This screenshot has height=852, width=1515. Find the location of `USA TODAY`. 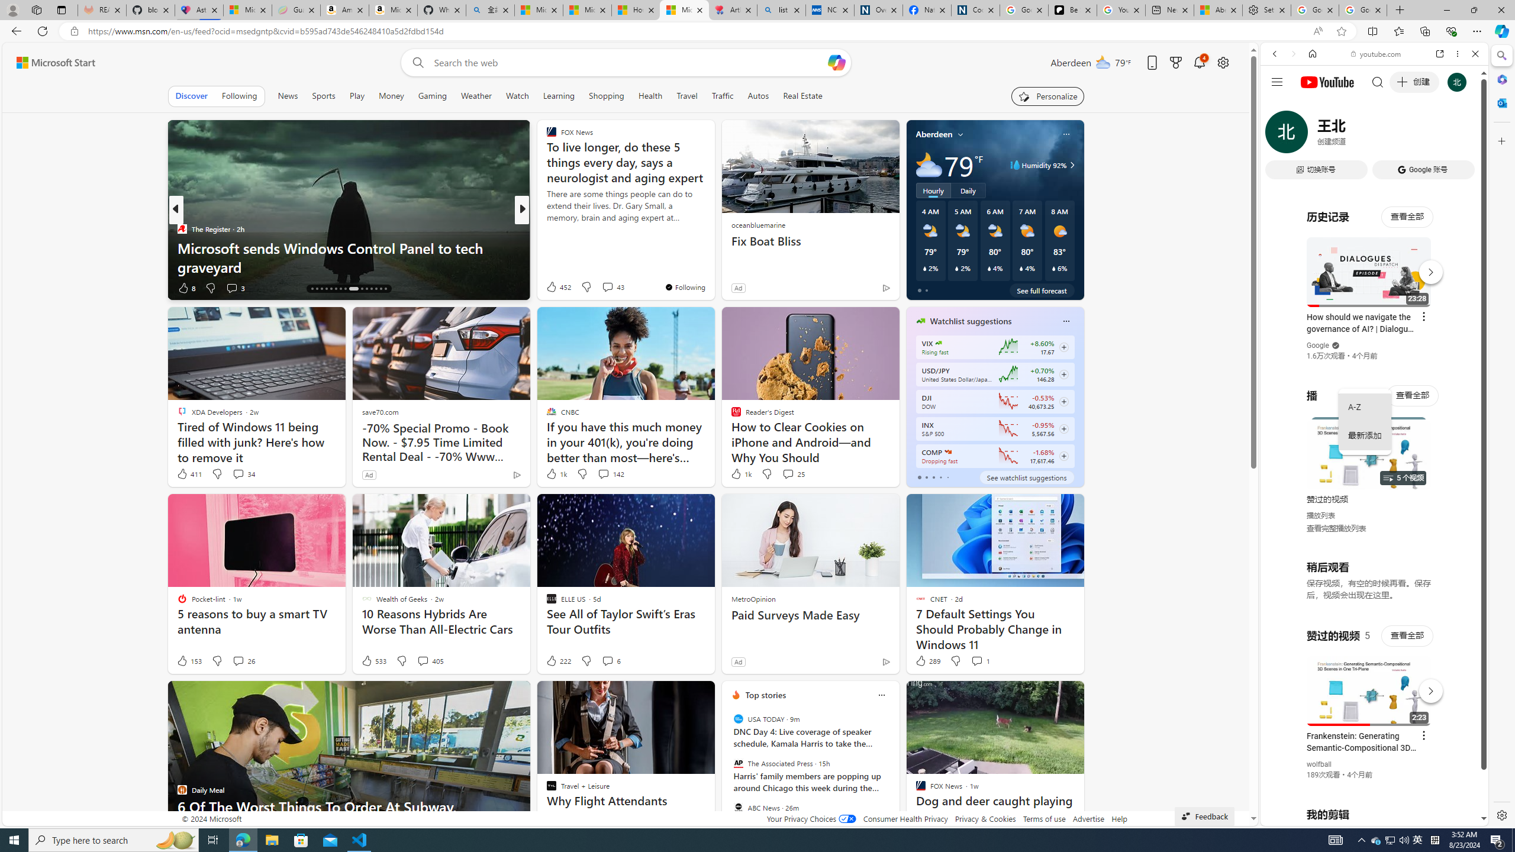

USA TODAY is located at coordinates (739, 719).